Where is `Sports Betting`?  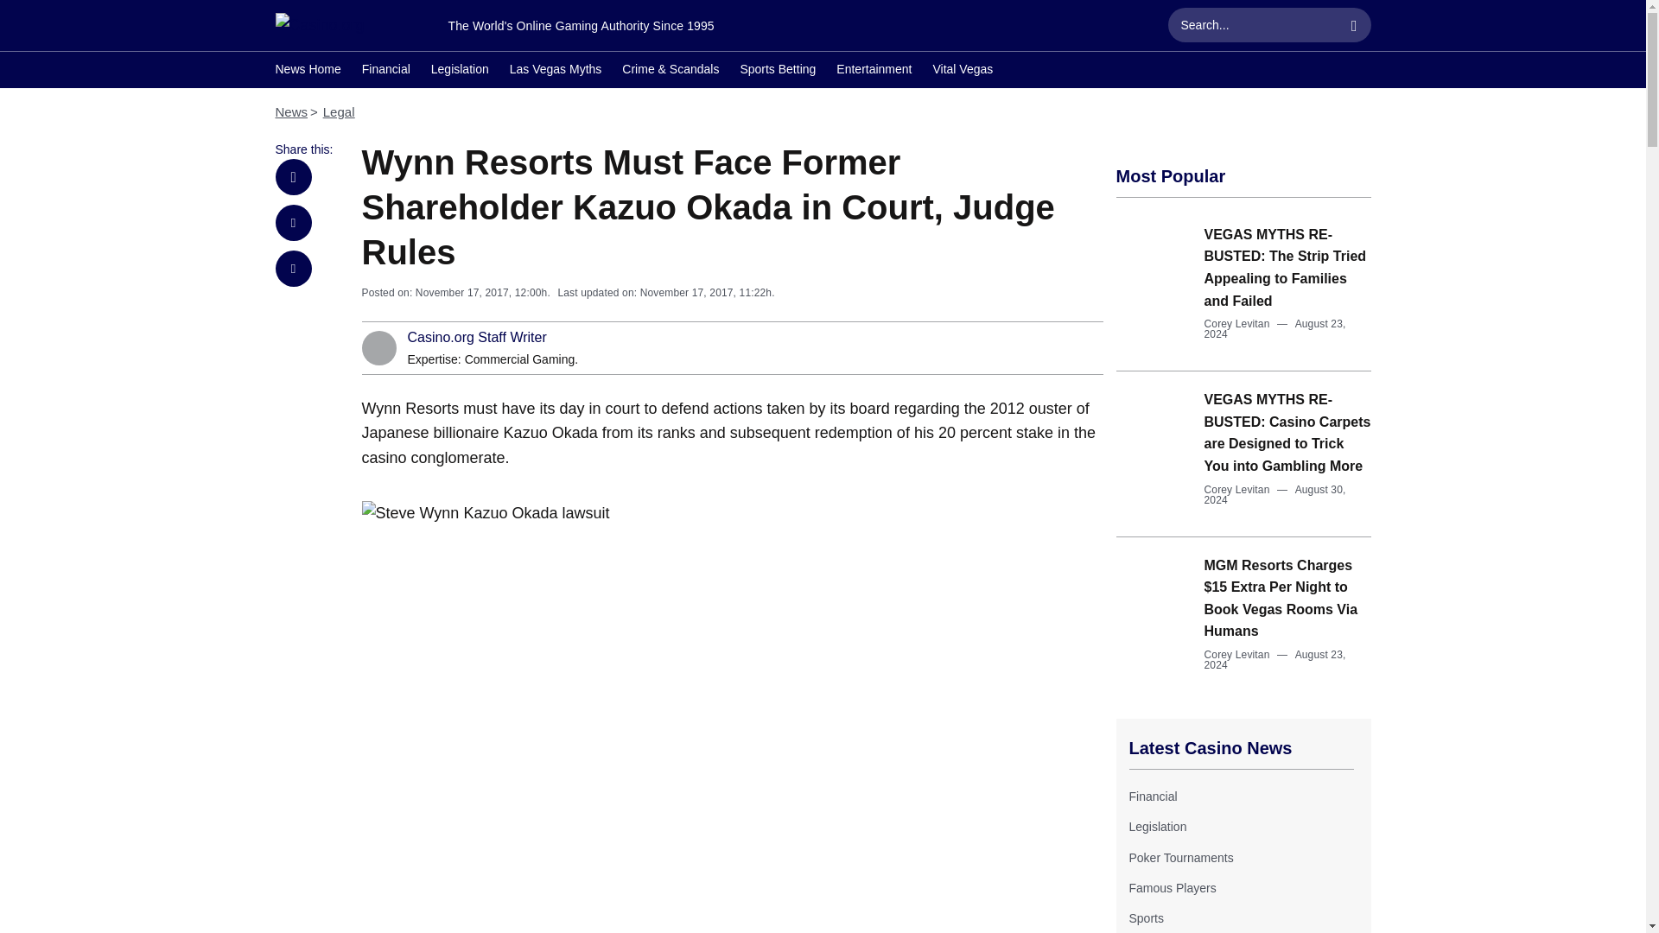
Sports Betting is located at coordinates (778, 71).